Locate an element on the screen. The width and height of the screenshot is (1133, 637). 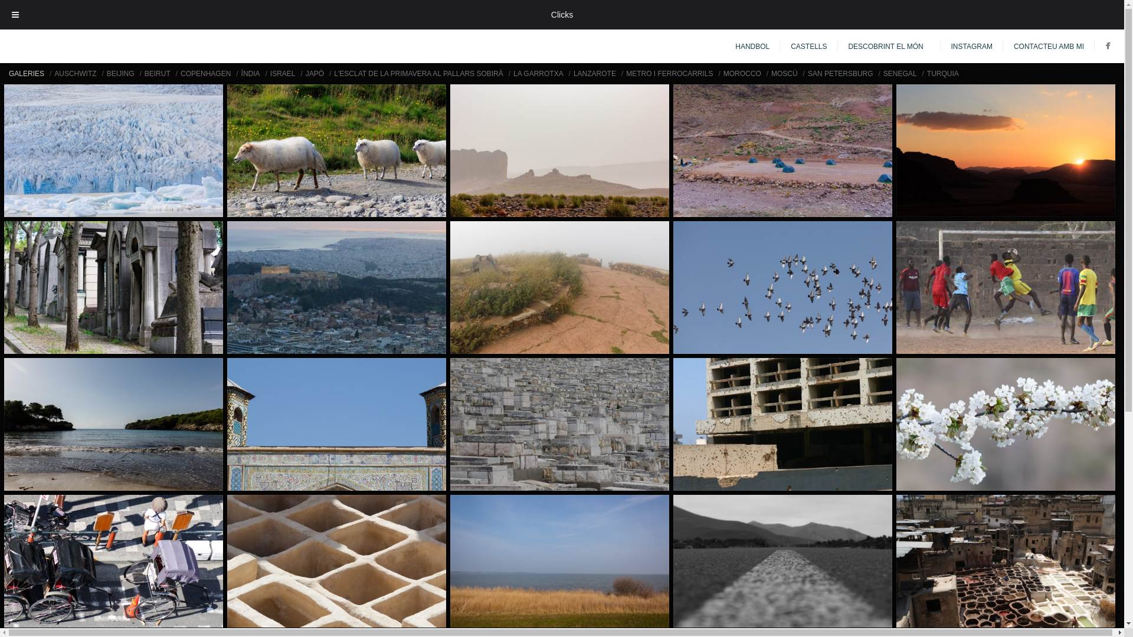
CONTACTEU AMB MI is located at coordinates (1049, 47).